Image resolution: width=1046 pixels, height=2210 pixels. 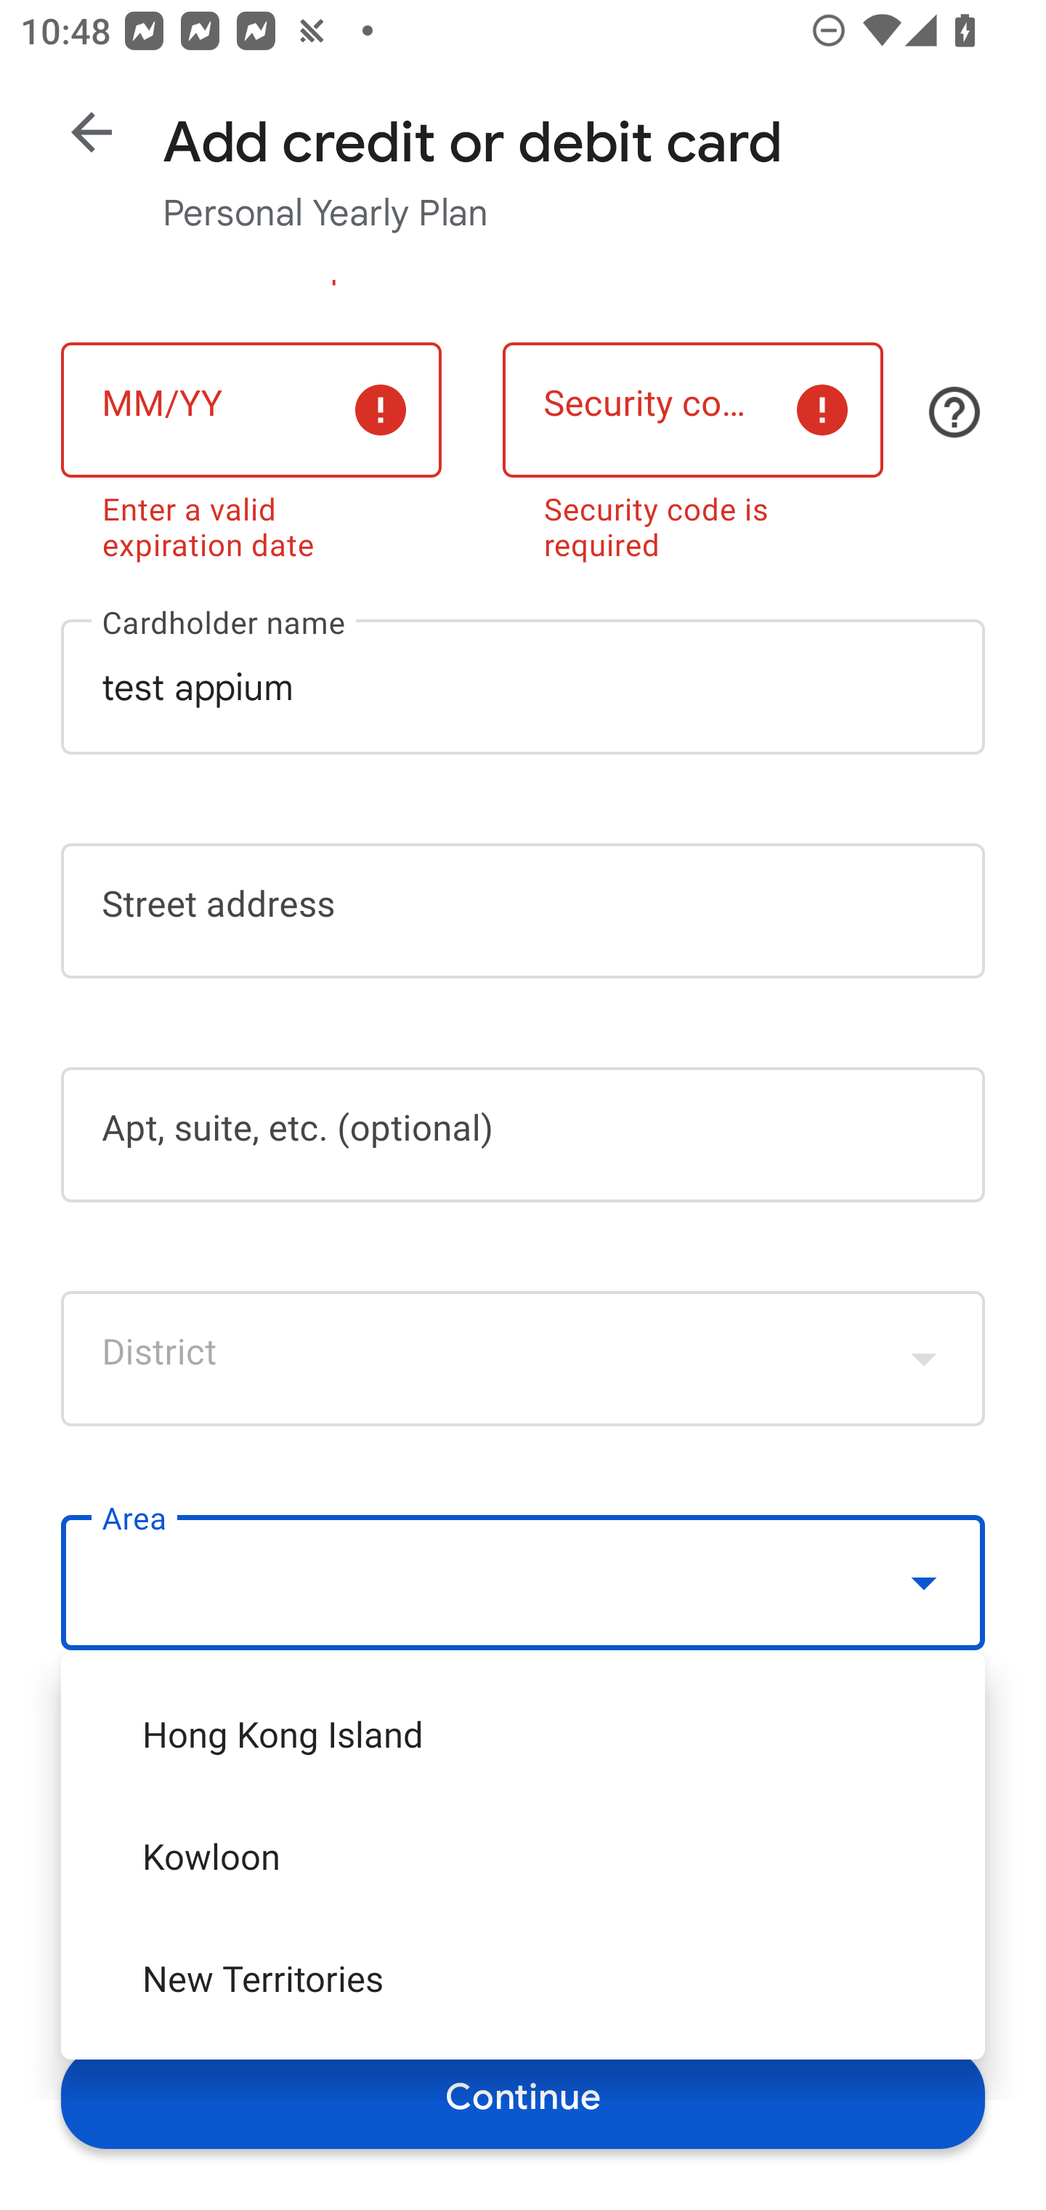 I want to click on Show dropdown menu, so click(x=924, y=1582).